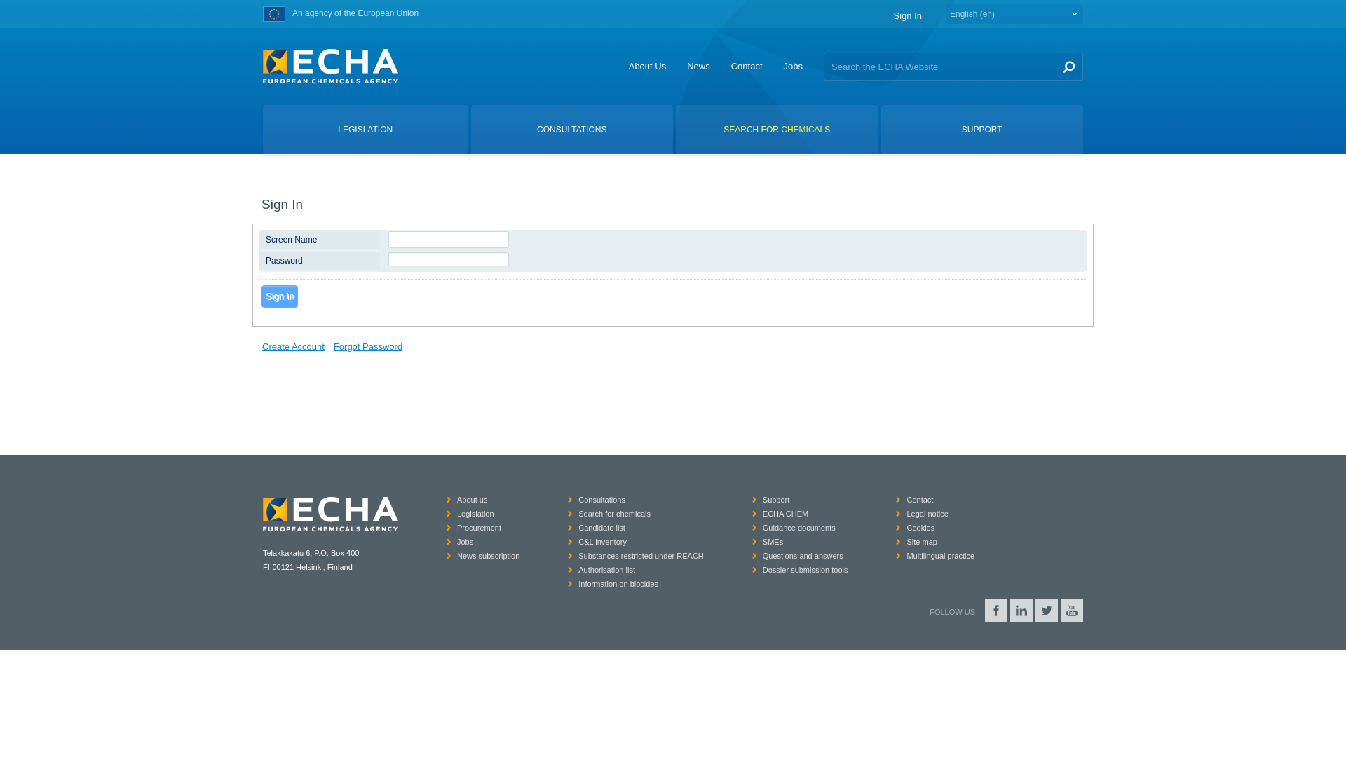  I want to click on LEGISLATION, so click(365, 130).